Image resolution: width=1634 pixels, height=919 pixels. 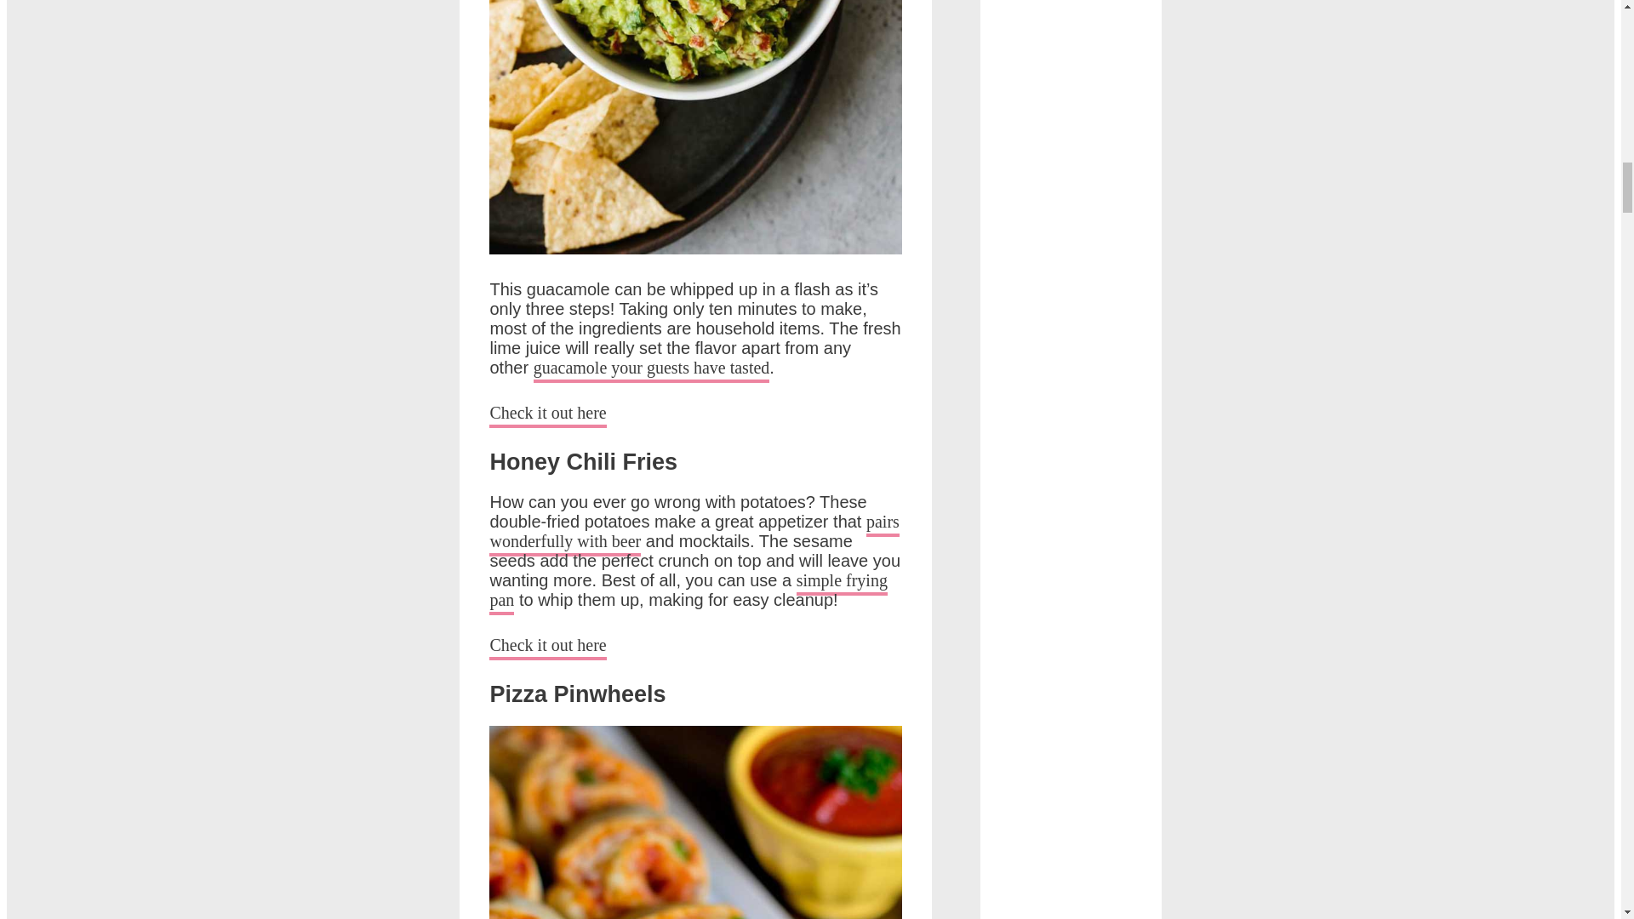 I want to click on guacamole your guests have tasted, so click(x=652, y=371).